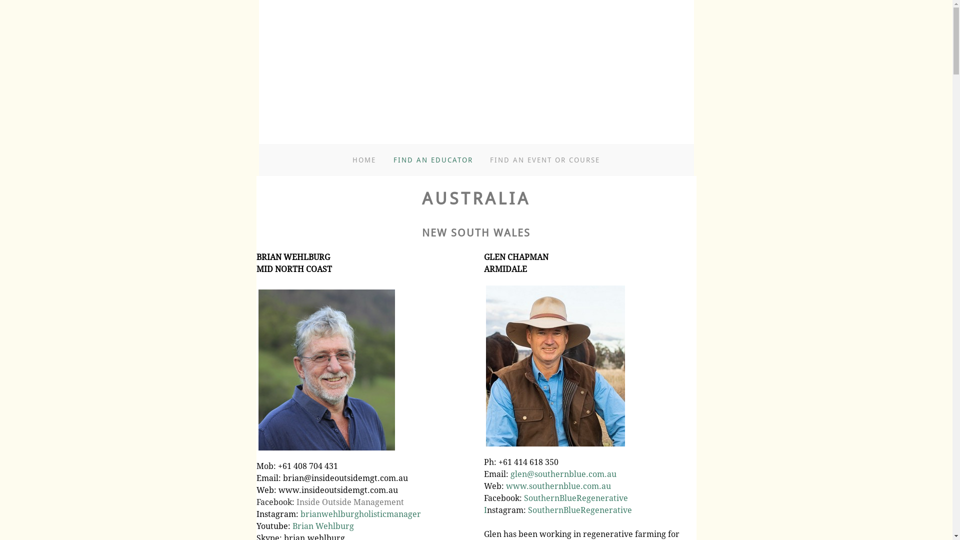 This screenshot has width=960, height=540. Describe the element at coordinates (433, 160) in the screenshot. I see `FIND AN EDUCATOR` at that location.